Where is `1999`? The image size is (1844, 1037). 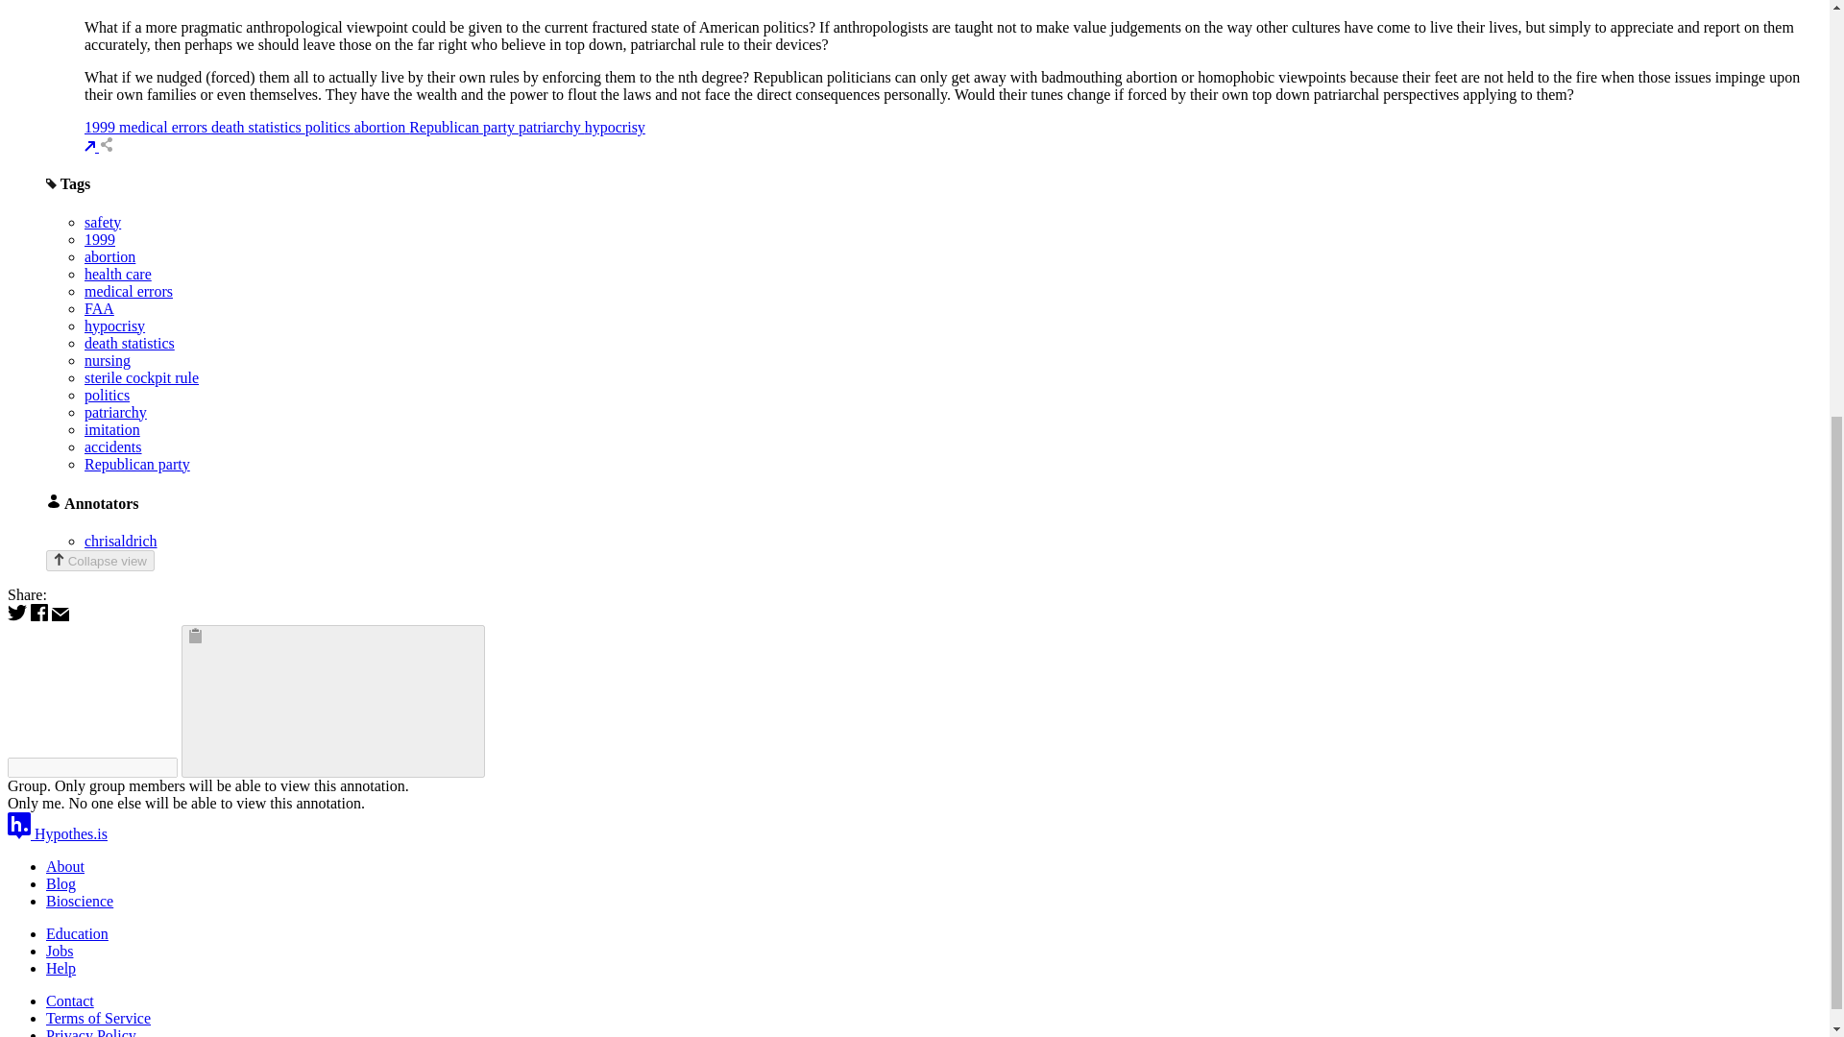 1999 is located at coordinates (100, 239).